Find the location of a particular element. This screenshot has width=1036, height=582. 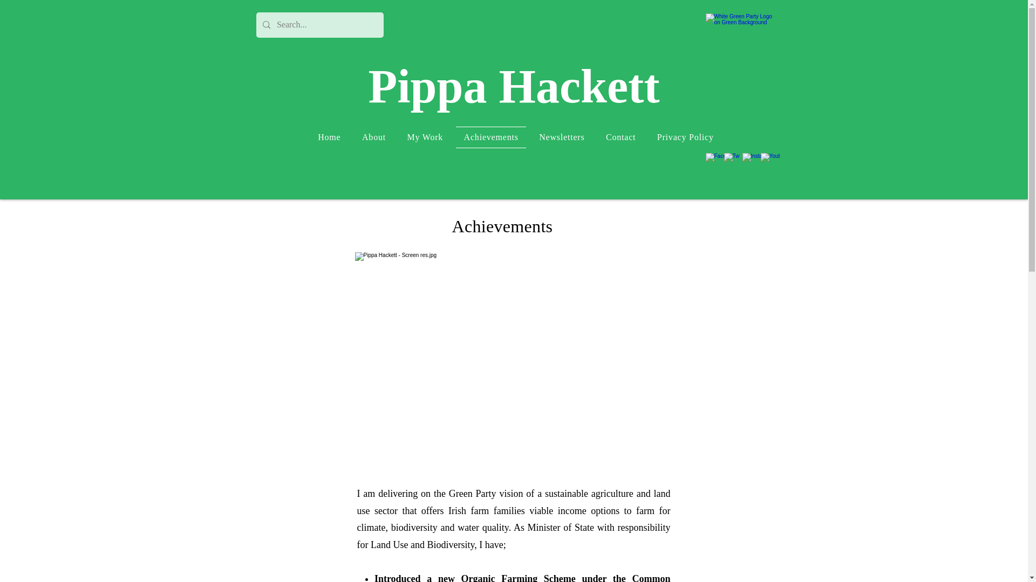

Contact is located at coordinates (621, 137).